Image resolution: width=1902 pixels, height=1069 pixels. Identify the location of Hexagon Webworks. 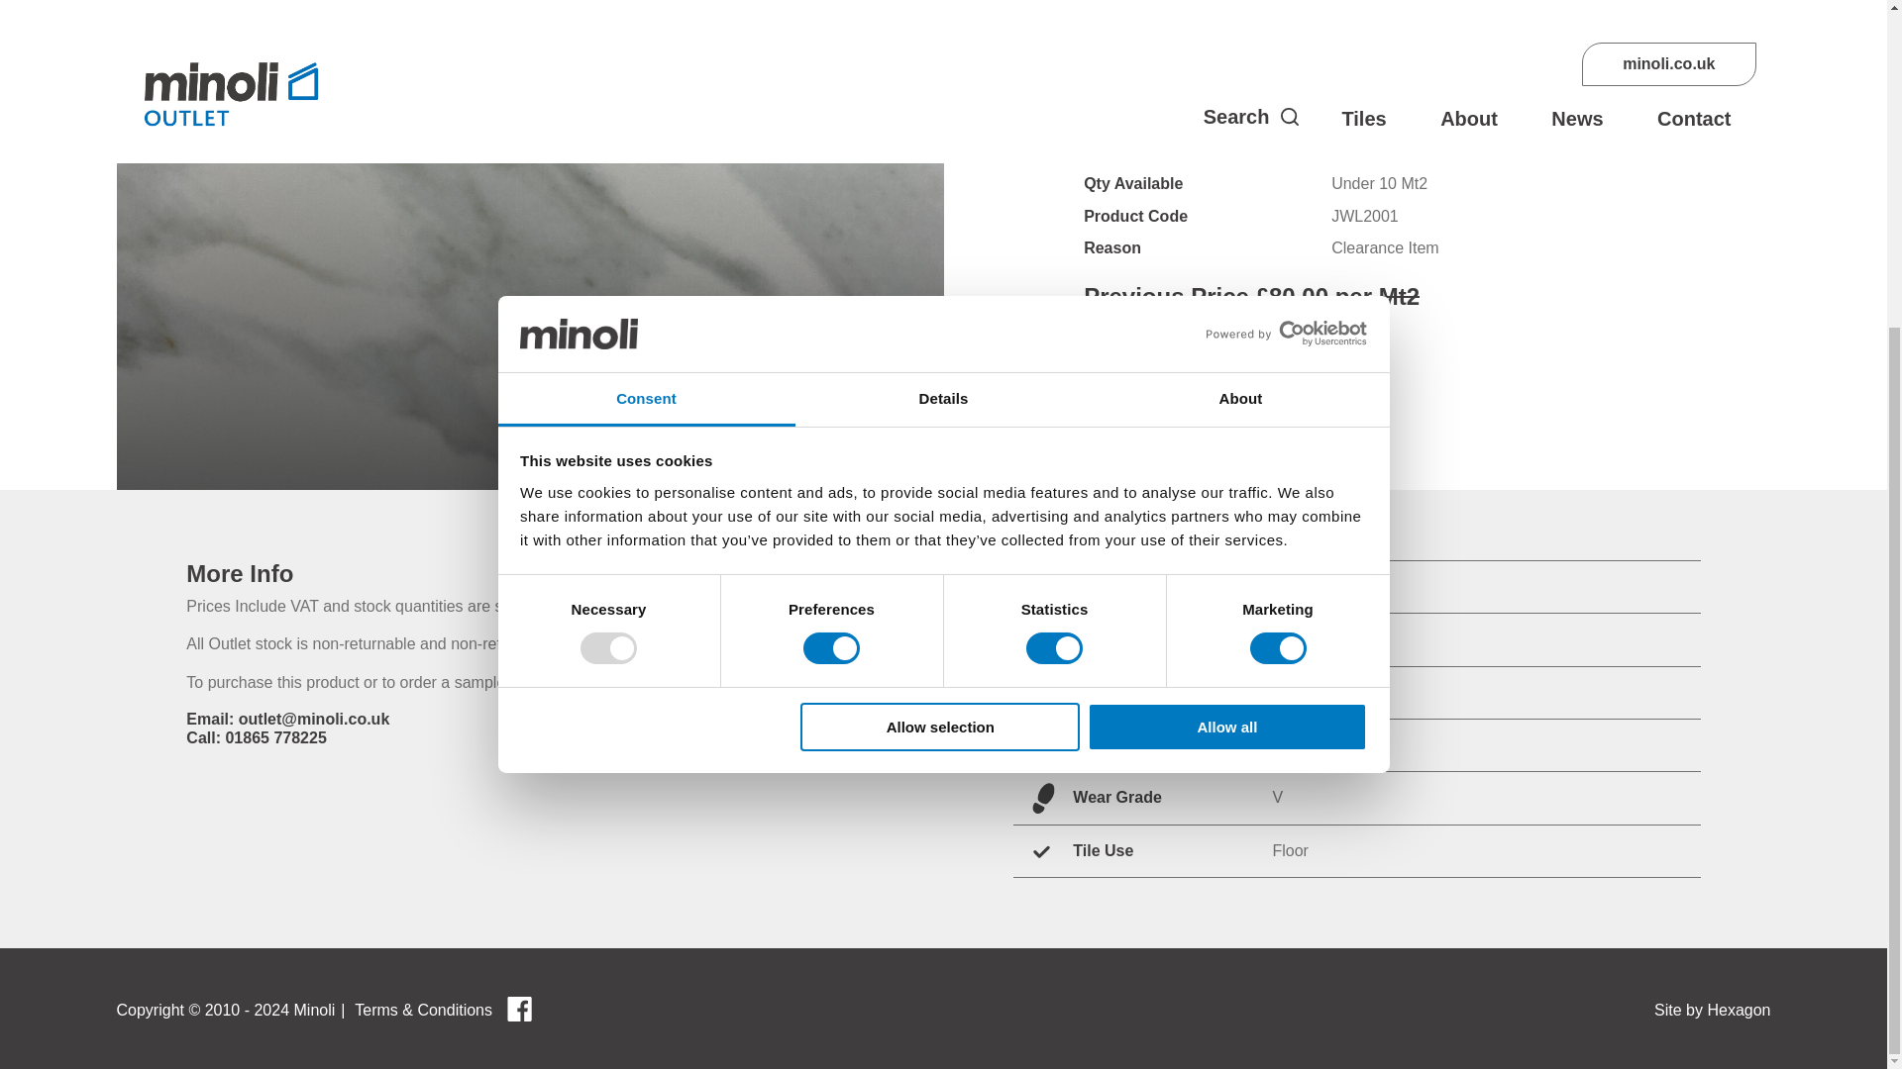
(1712, 1010).